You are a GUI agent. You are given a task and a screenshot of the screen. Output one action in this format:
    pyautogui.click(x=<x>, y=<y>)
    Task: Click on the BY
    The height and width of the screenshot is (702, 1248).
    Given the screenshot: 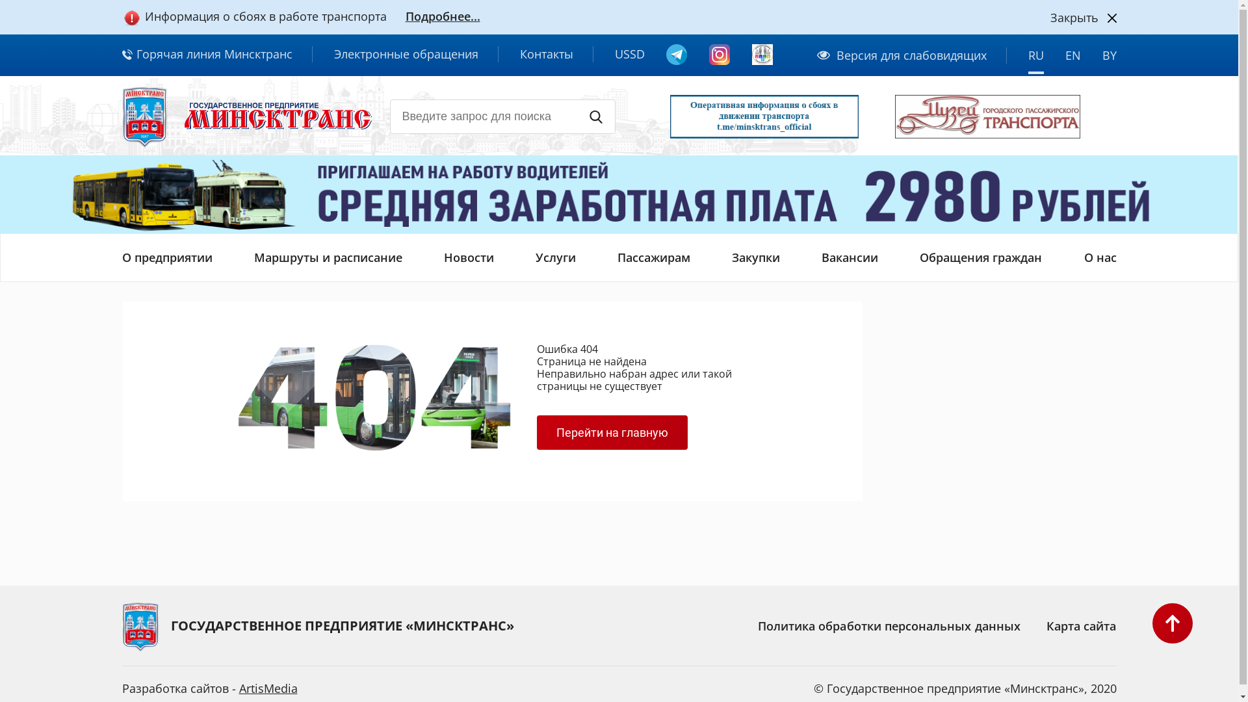 What is the action you would take?
    pyautogui.click(x=1110, y=60)
    